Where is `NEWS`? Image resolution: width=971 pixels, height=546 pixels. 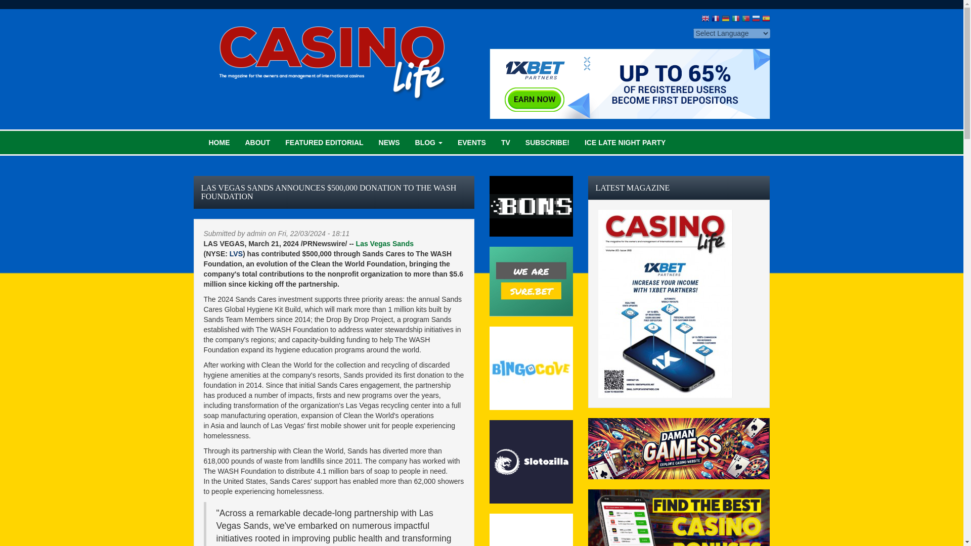 NEWS is located at coordinates (389, 143).